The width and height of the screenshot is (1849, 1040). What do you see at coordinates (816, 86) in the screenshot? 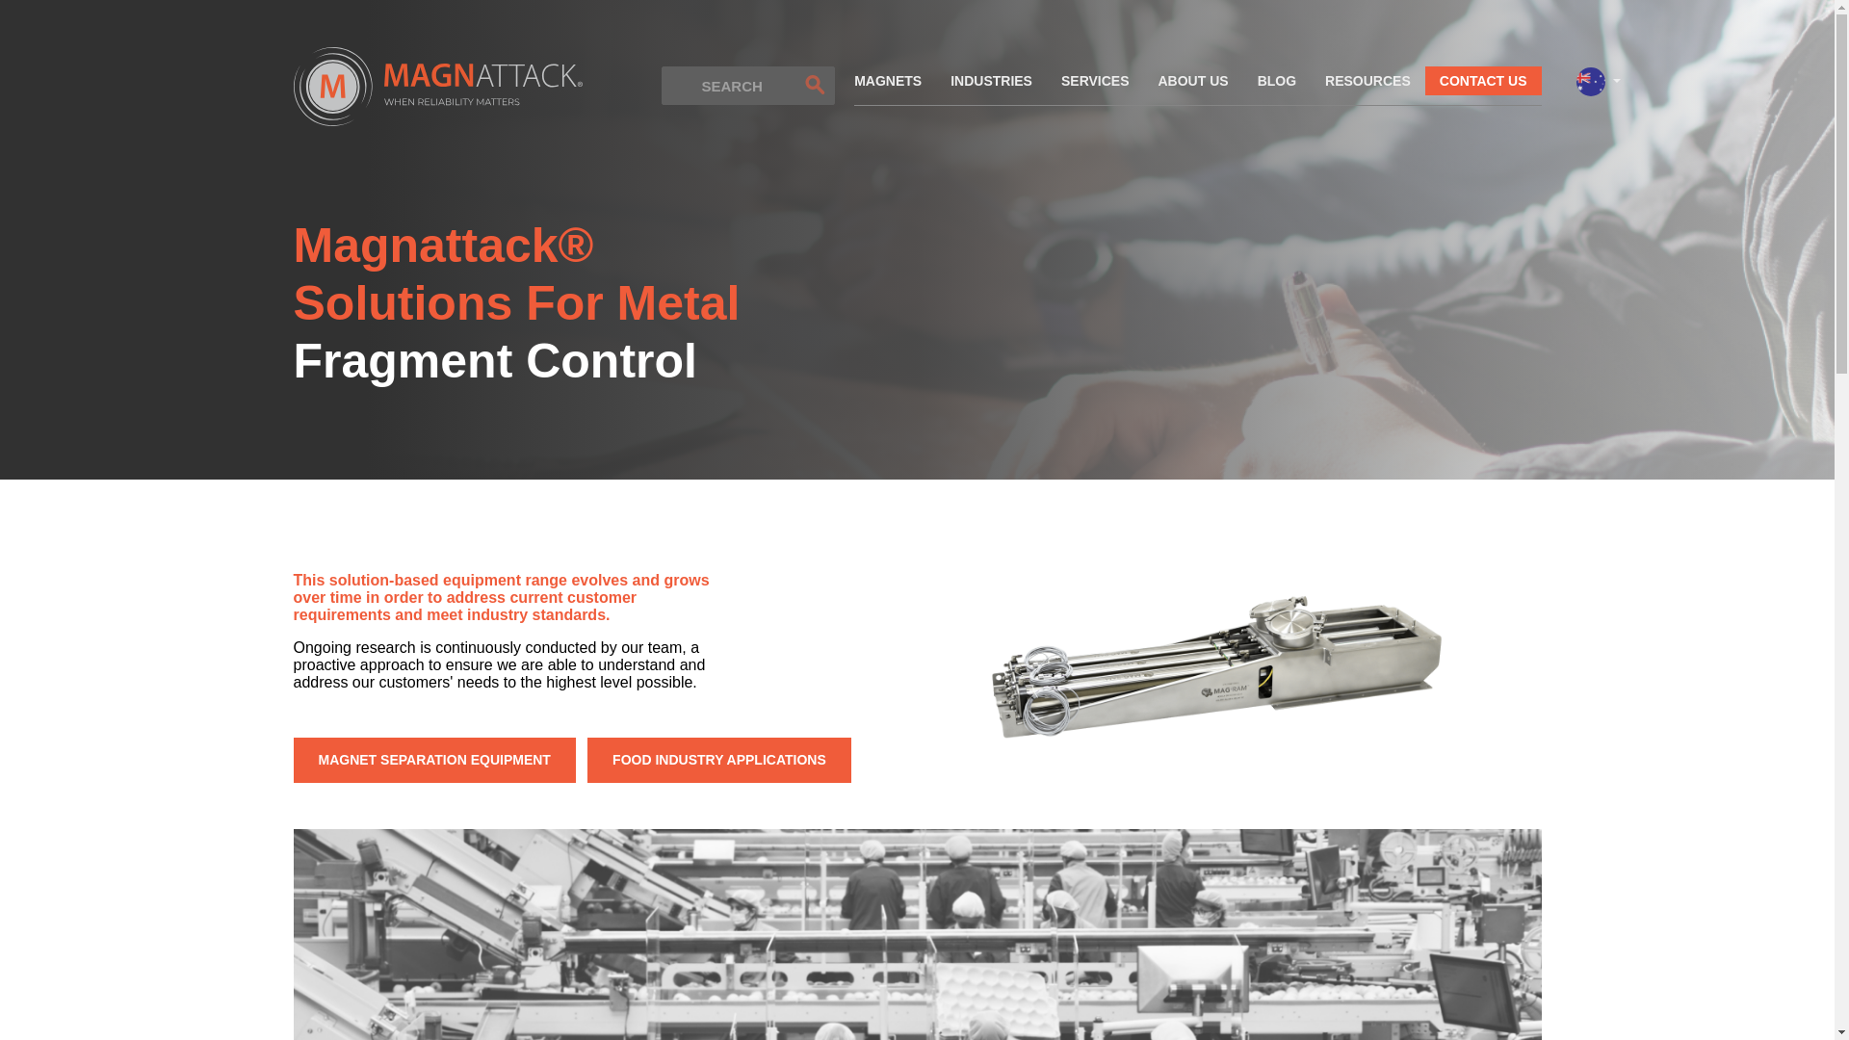
I see `Search` at bounding box center [816, 86].